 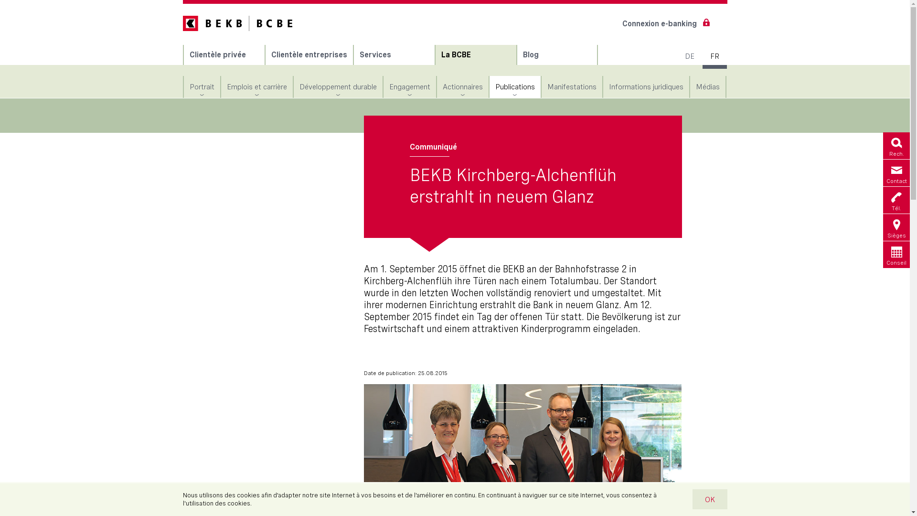 What do you see at coordinates (714, 56) in the screenshot?
I see `FR` at bounding box center [714, 56].